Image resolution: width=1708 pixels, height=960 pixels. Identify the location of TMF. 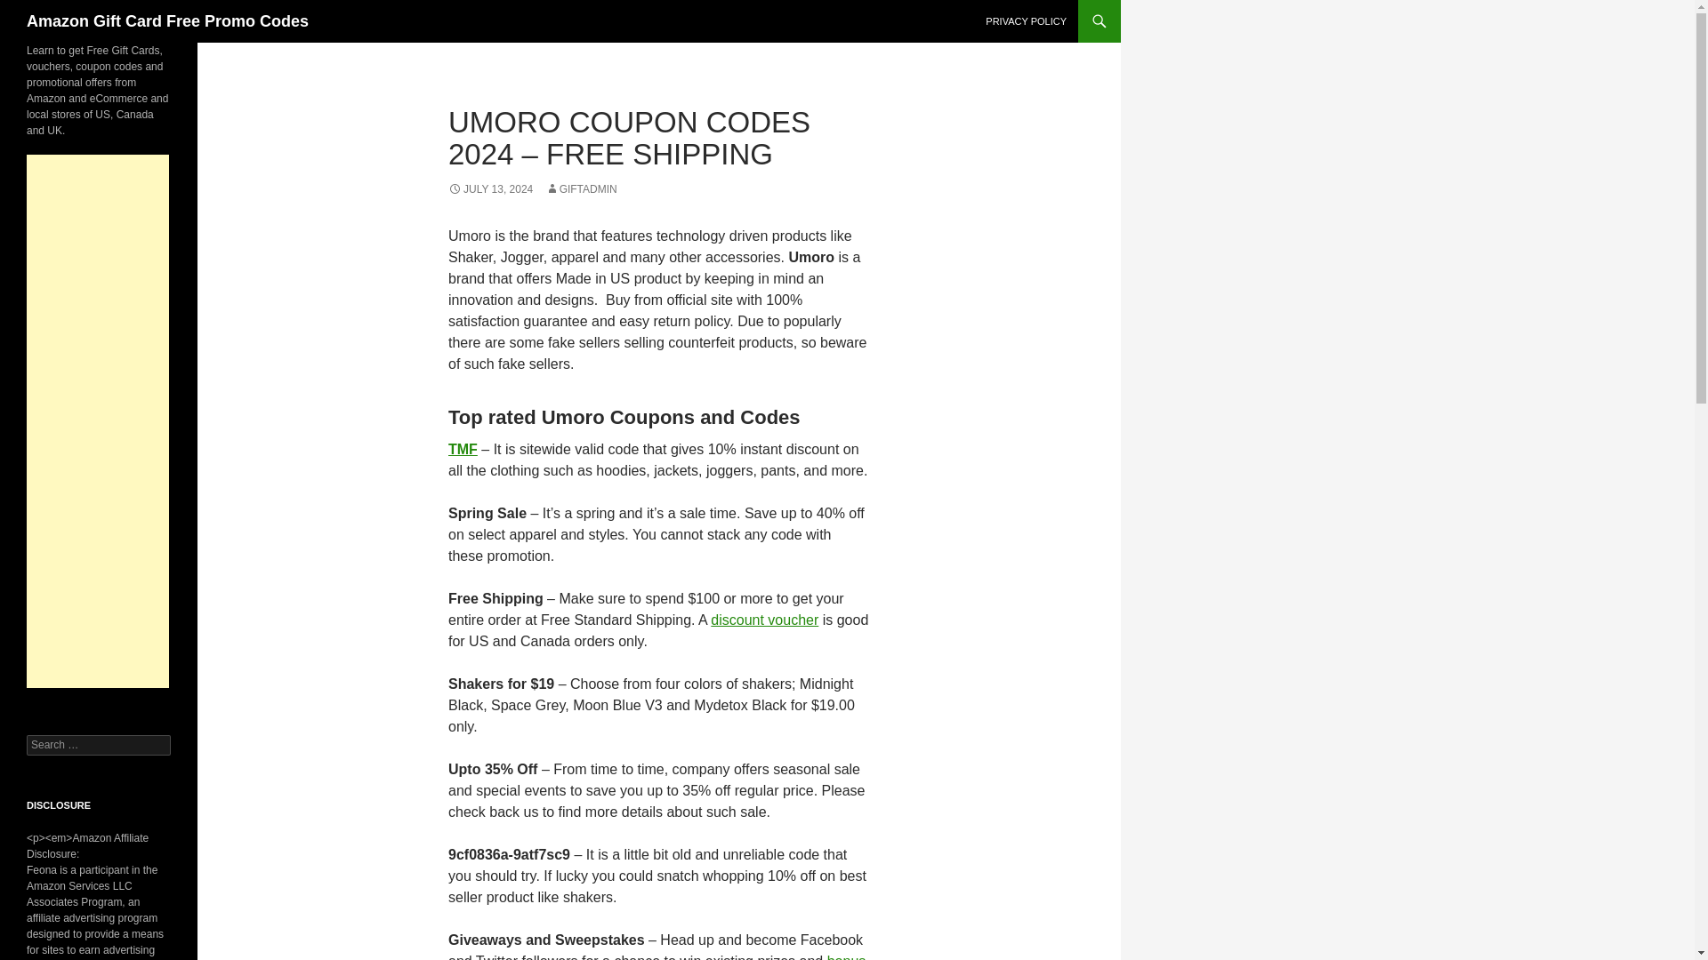
(463, 449).